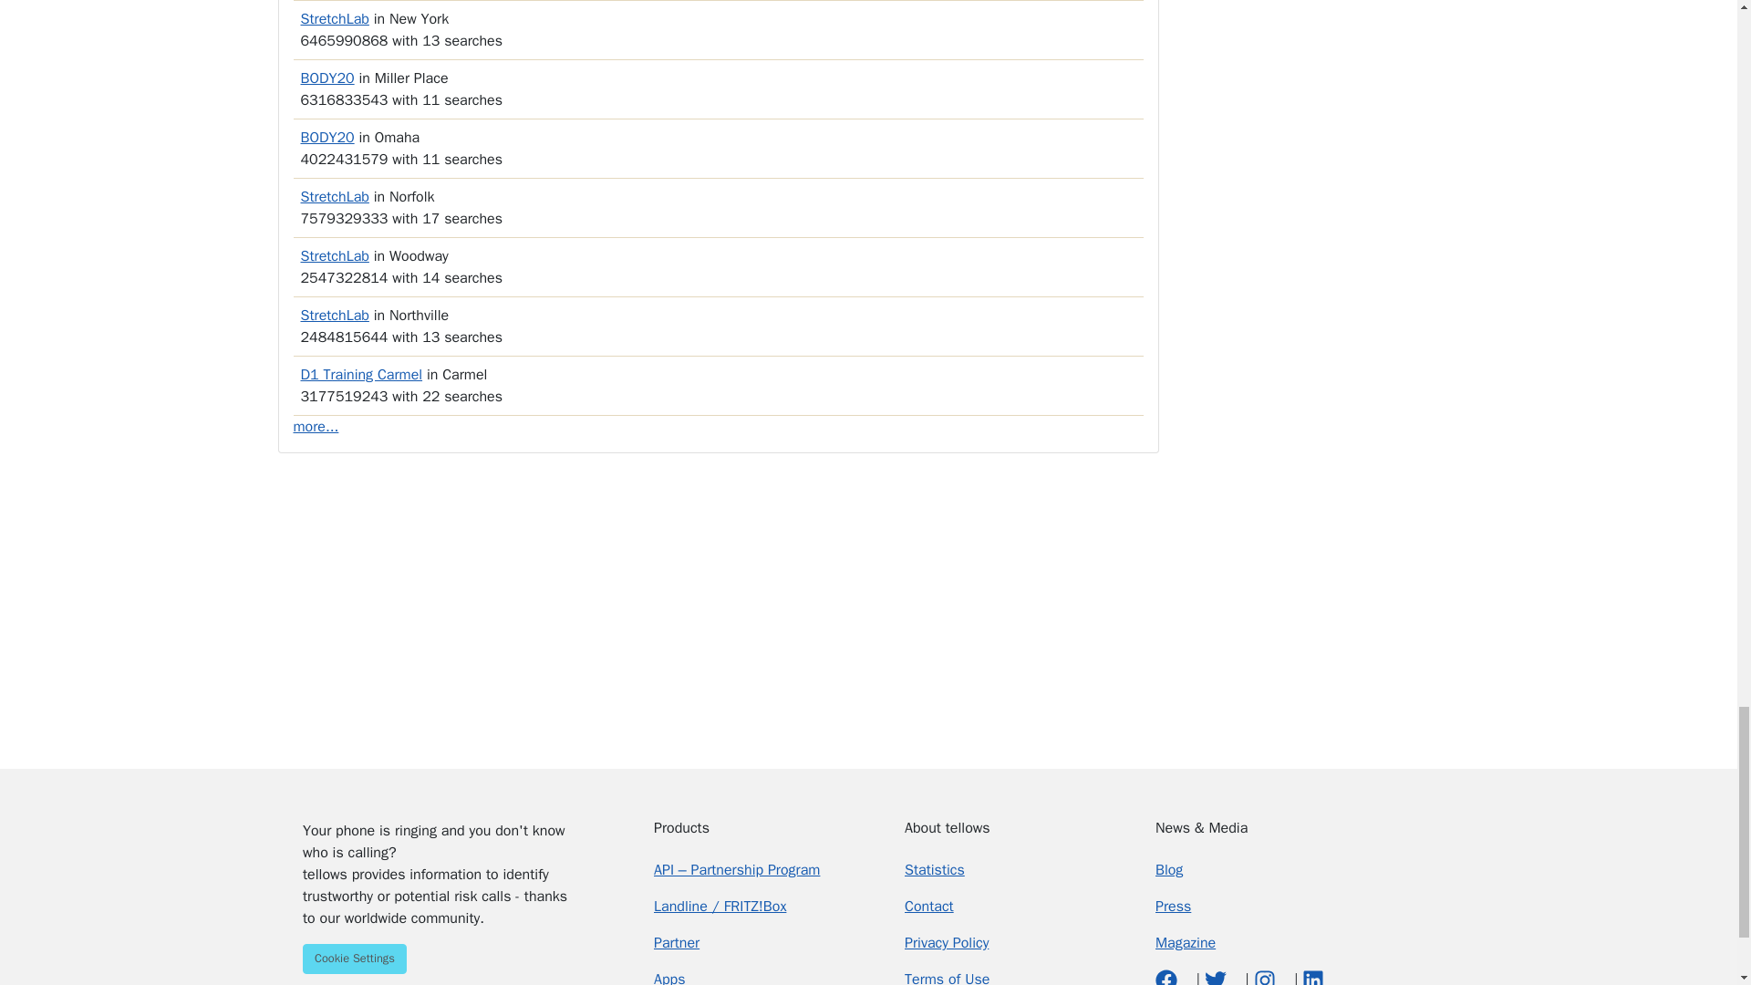 The image size is (1751, 985). I want to click on Blog, so click(1169, 870).